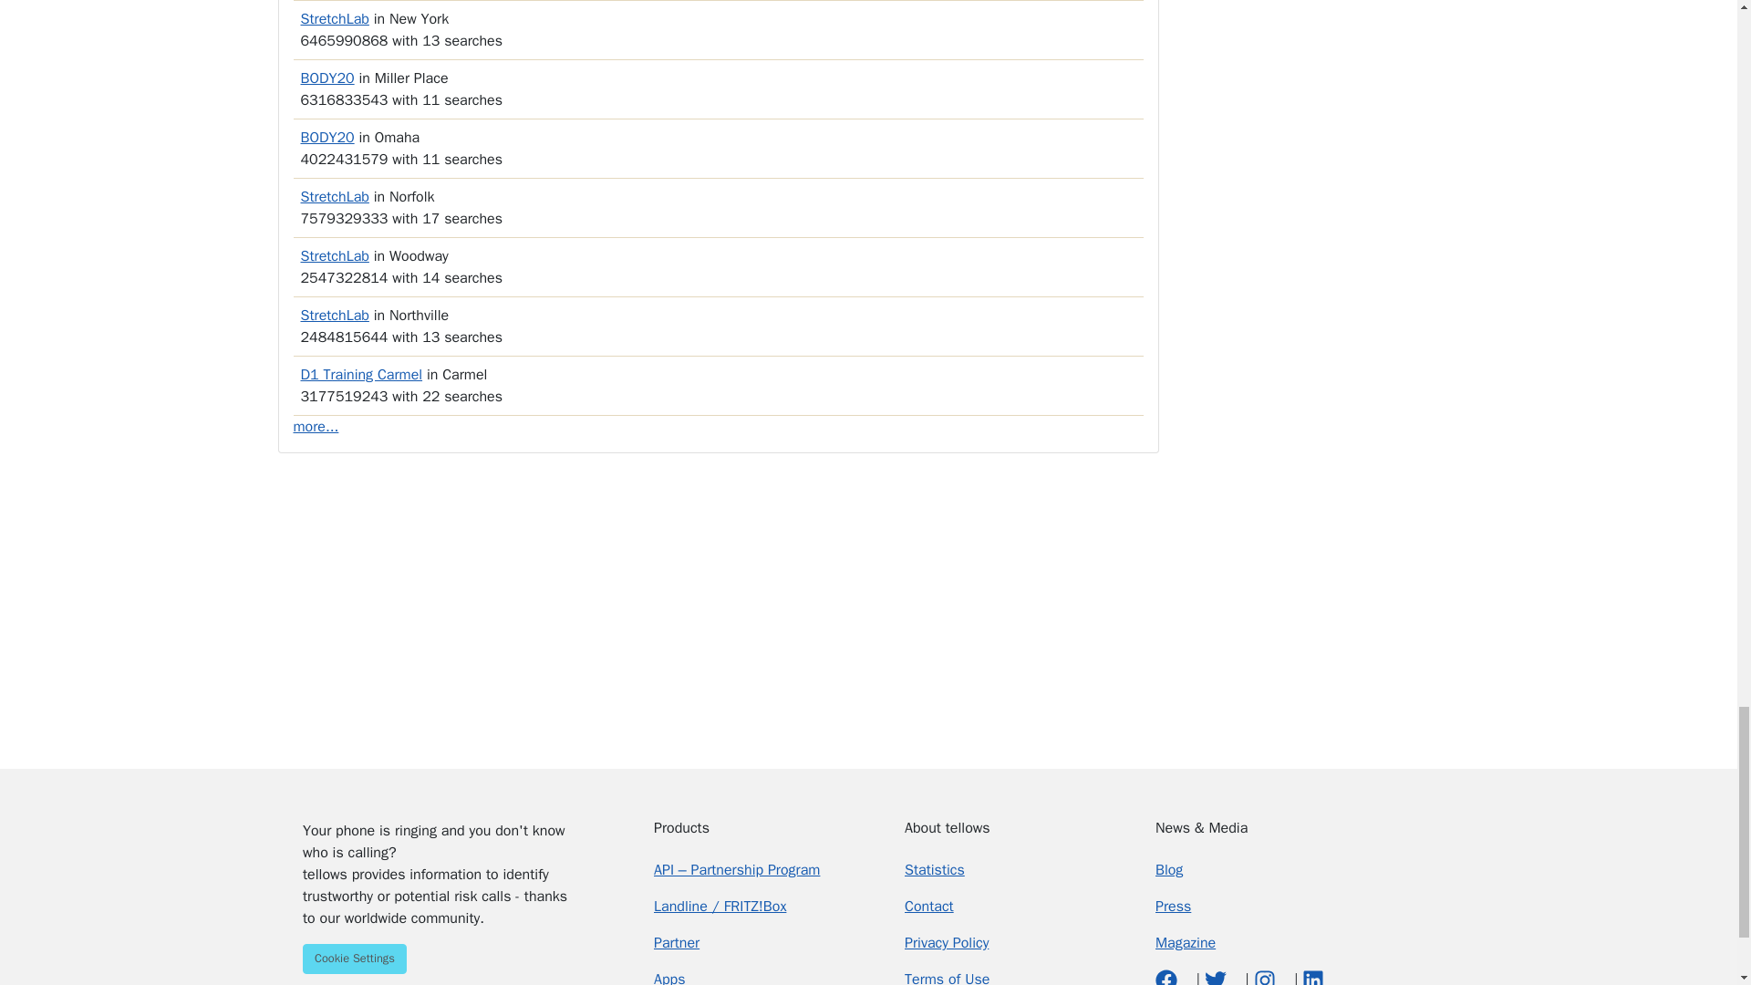 The image size is (1751, 985). I want to click on Blog, so click(1169, 870).